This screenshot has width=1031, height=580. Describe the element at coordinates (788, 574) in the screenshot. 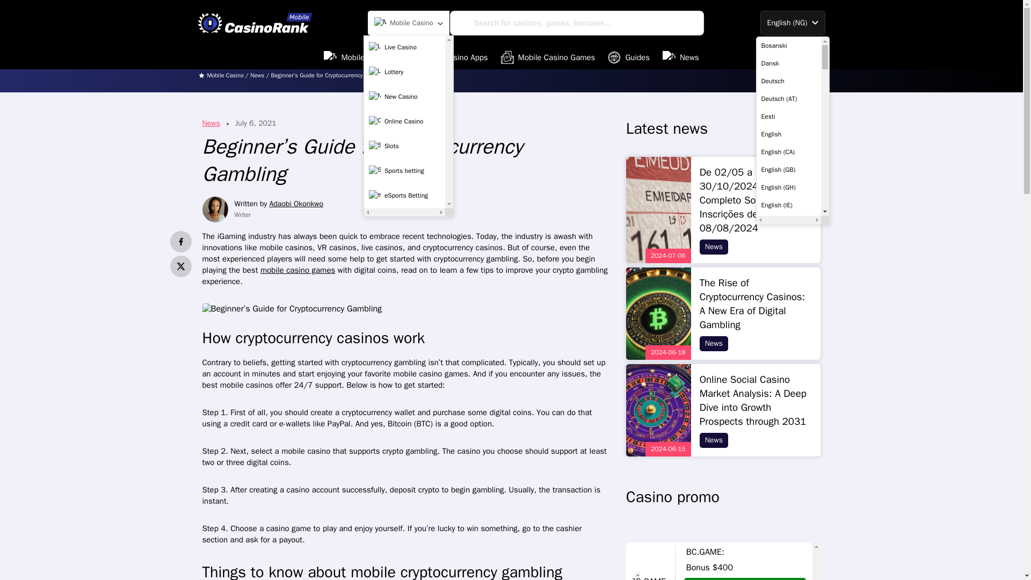

I see `Hrvatski` at that location.